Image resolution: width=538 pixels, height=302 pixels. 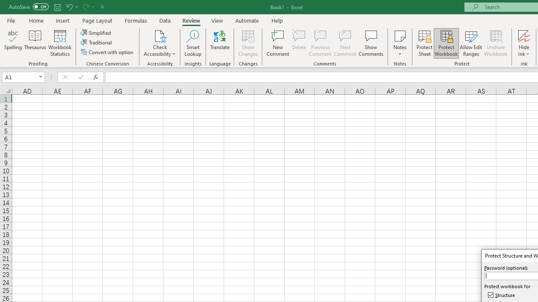 I want to click on Traditional, so click(x=97, y=43).